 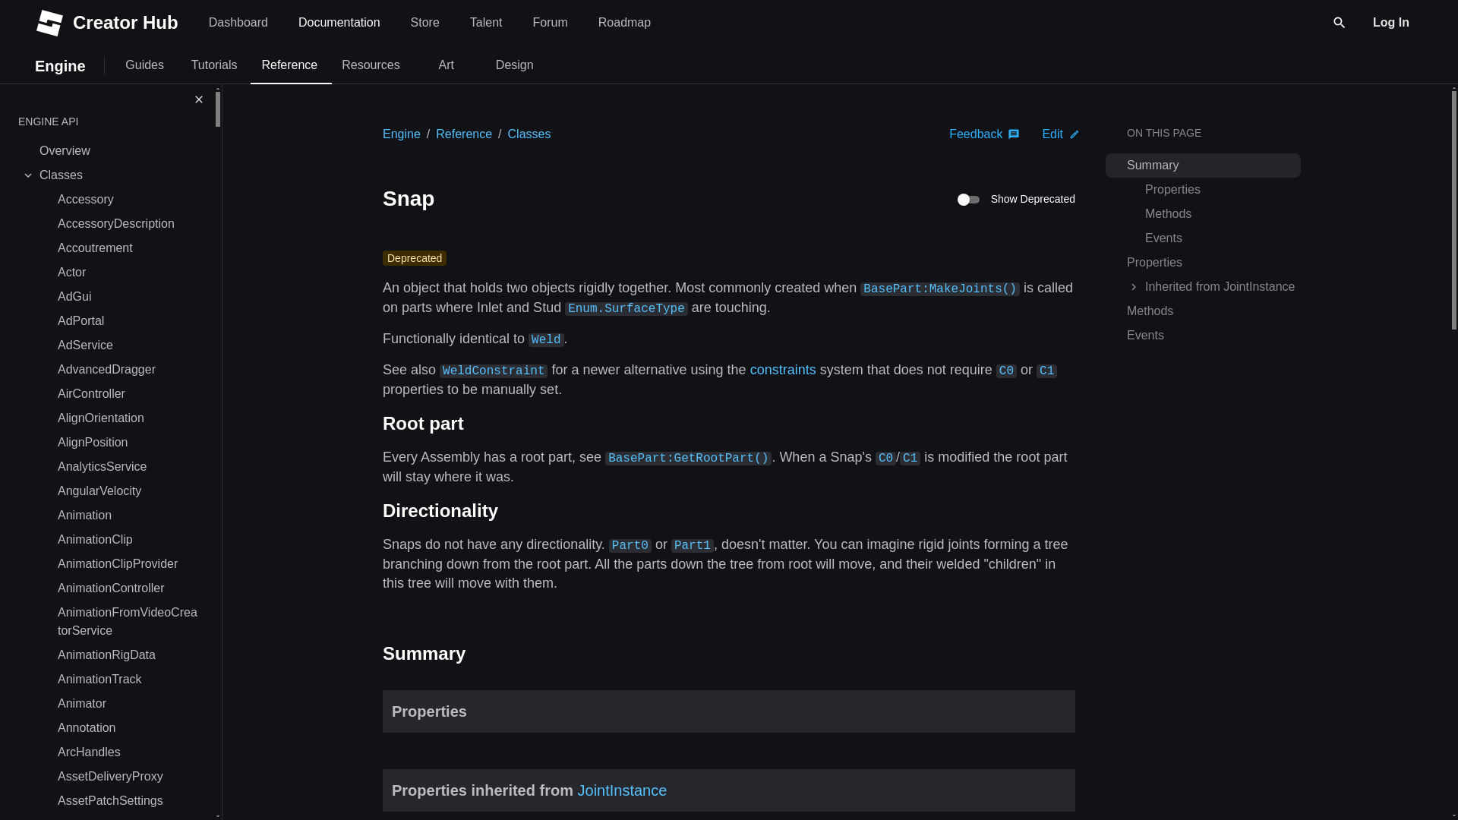 I want to click on Resources, so click(x=370, y=65).